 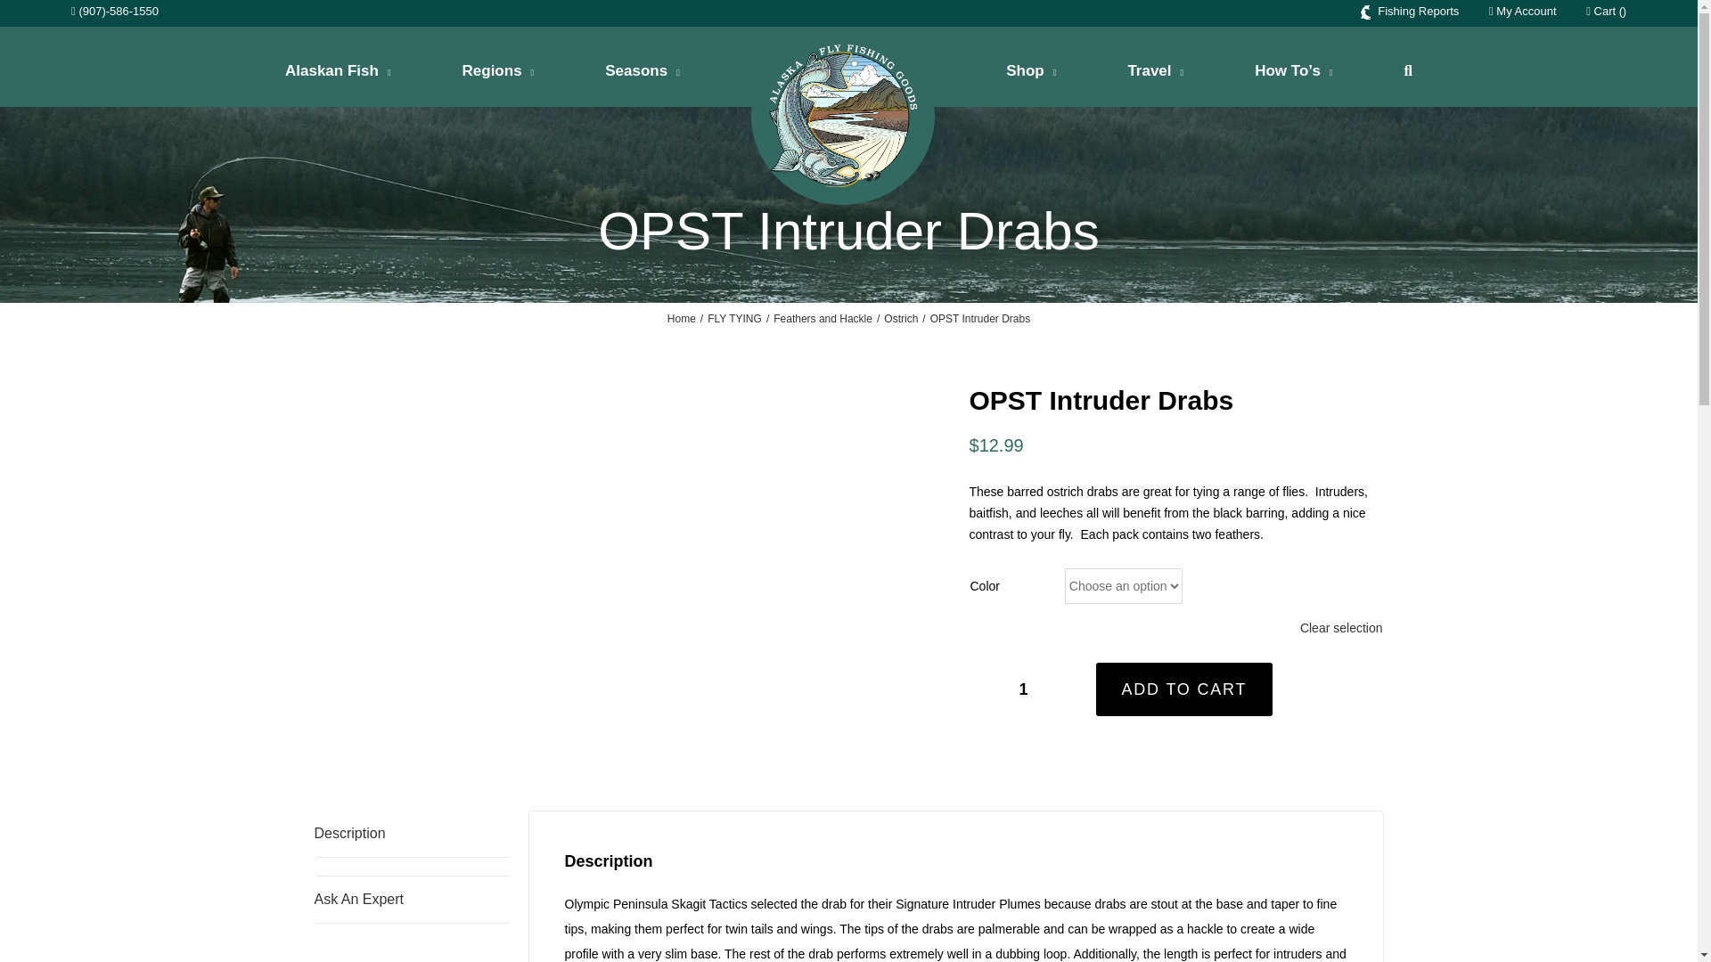 I want to click on Log In, so click(x=1610, y=176).